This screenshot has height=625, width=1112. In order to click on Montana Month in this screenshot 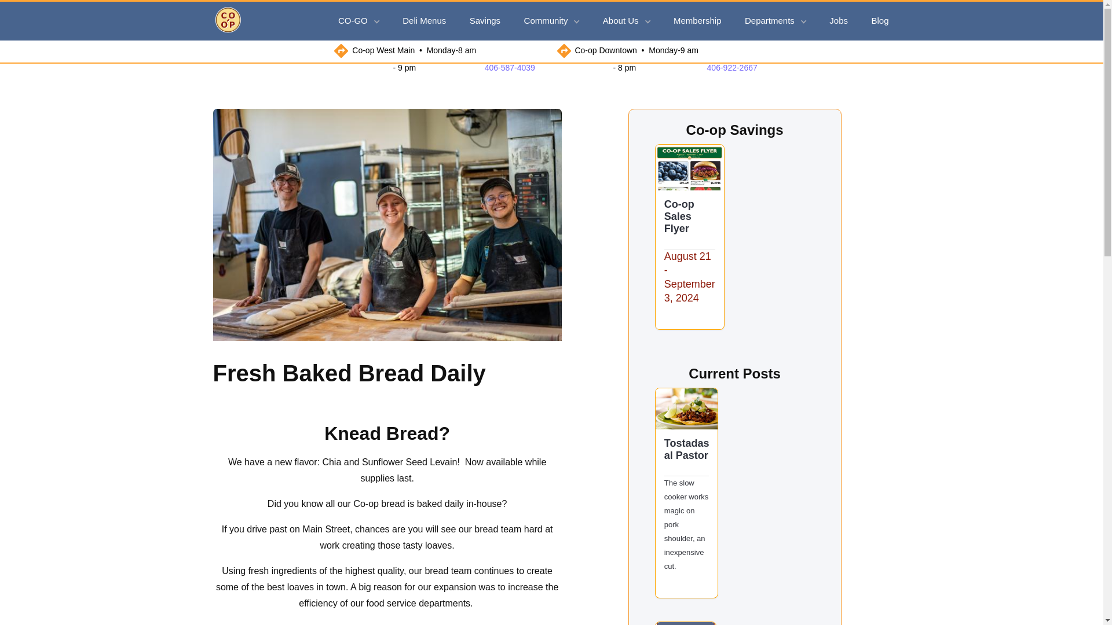, I will do `click(685, 623)`.